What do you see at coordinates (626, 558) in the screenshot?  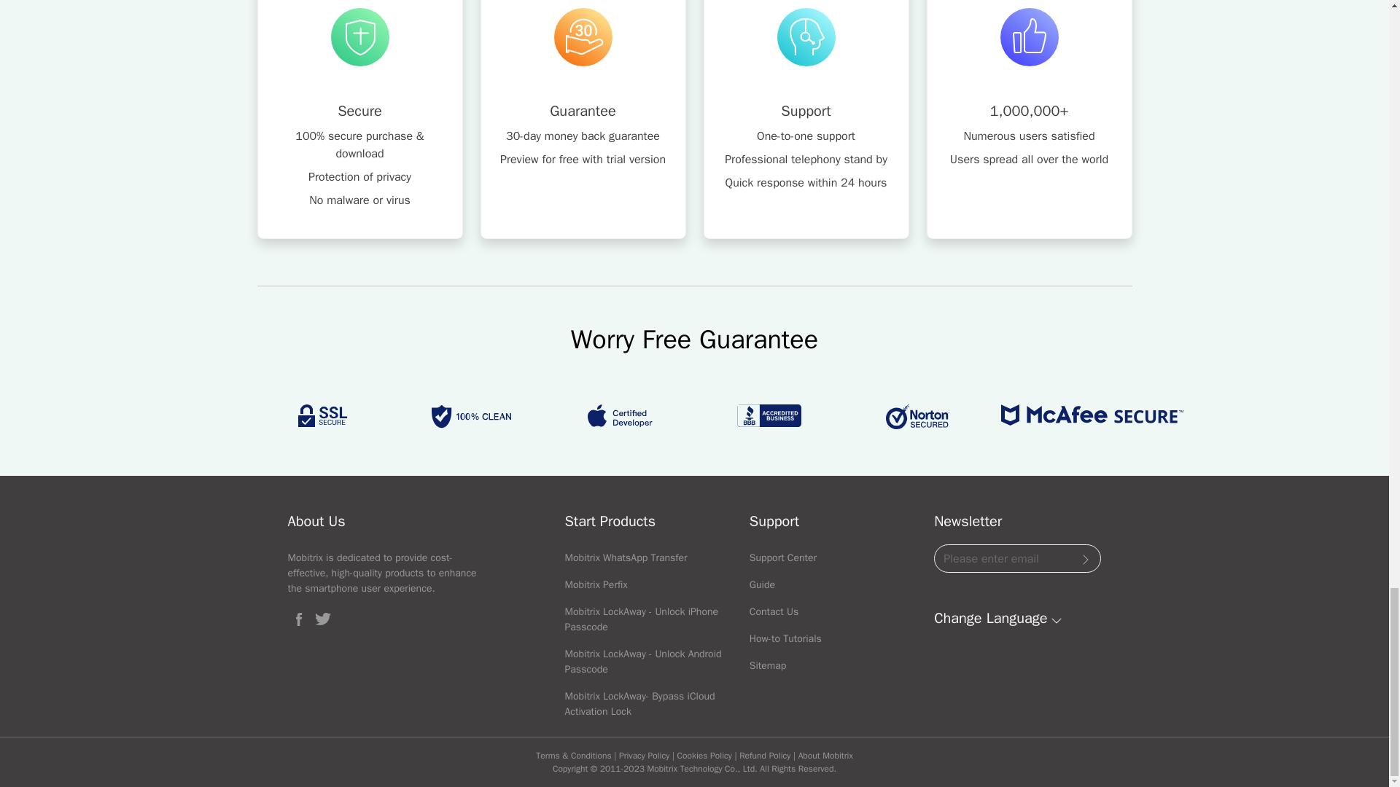 I see `Mobitrix WhatsApp Transfer` at bounding box center [626, 558].